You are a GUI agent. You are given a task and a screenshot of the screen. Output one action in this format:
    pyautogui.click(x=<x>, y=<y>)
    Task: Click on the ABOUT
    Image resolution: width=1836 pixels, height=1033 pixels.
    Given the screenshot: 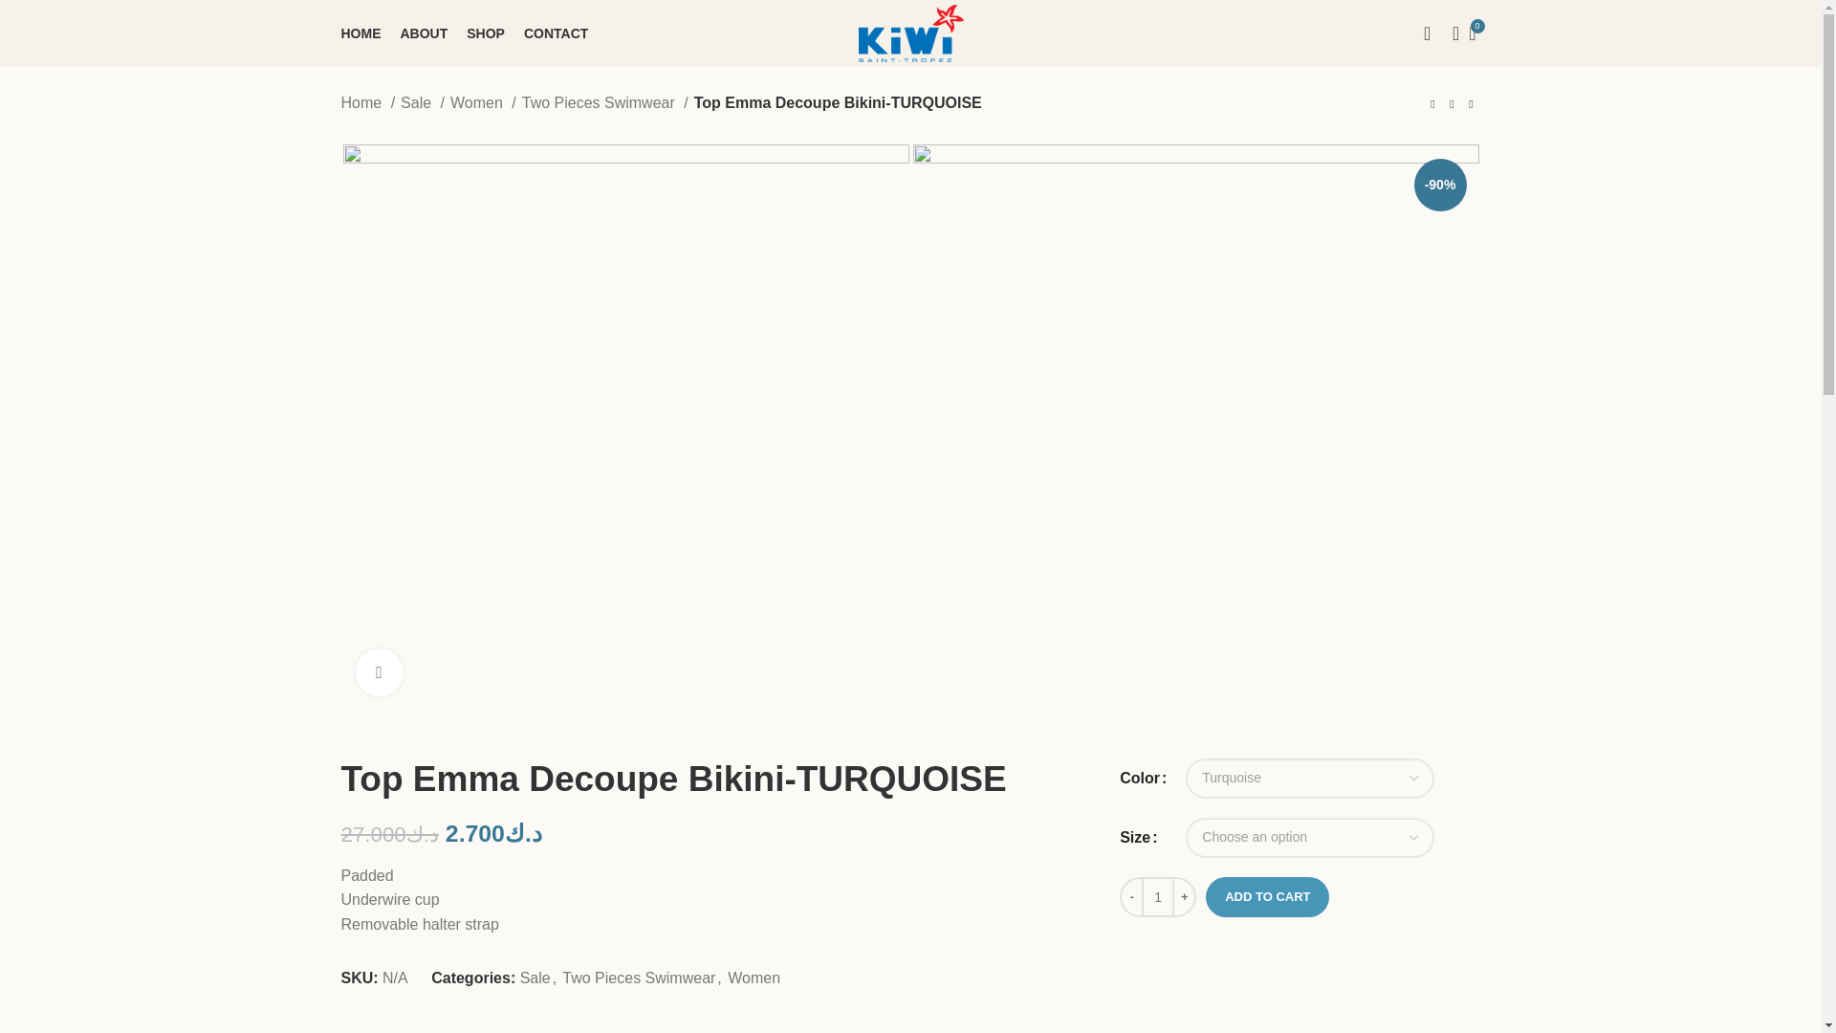 What is the action you would take?
    pyautogui.click(x=424, y=33)
    